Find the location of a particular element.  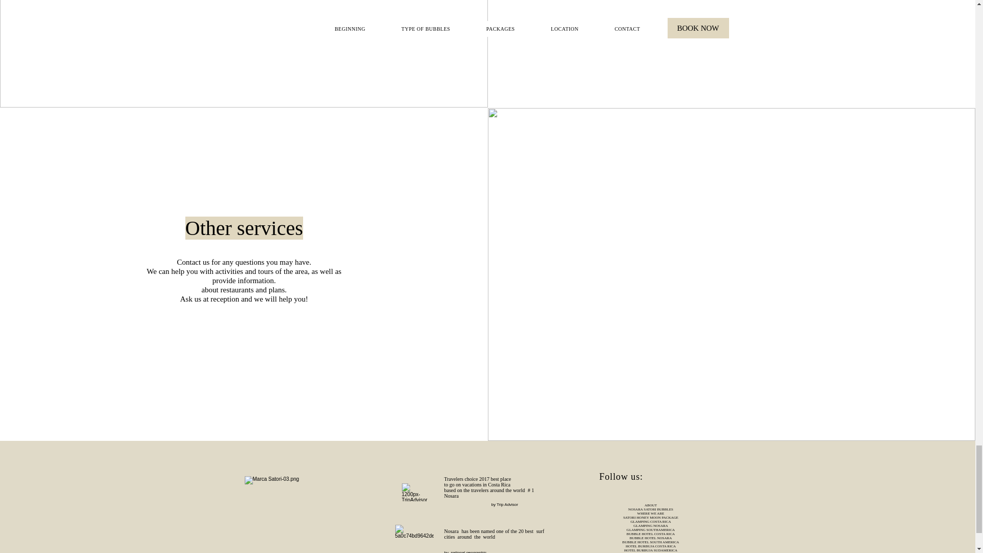

BUBBLE HOTEL NOSARA is located at coordinates (651, 538).